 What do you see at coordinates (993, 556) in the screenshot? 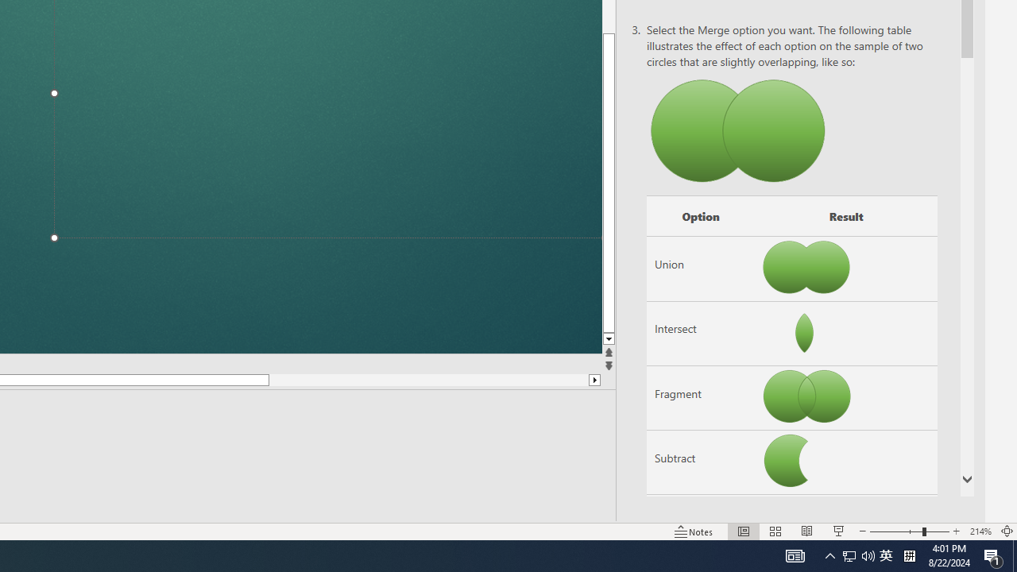
I see `Combine` at bounding box center [993, 556].